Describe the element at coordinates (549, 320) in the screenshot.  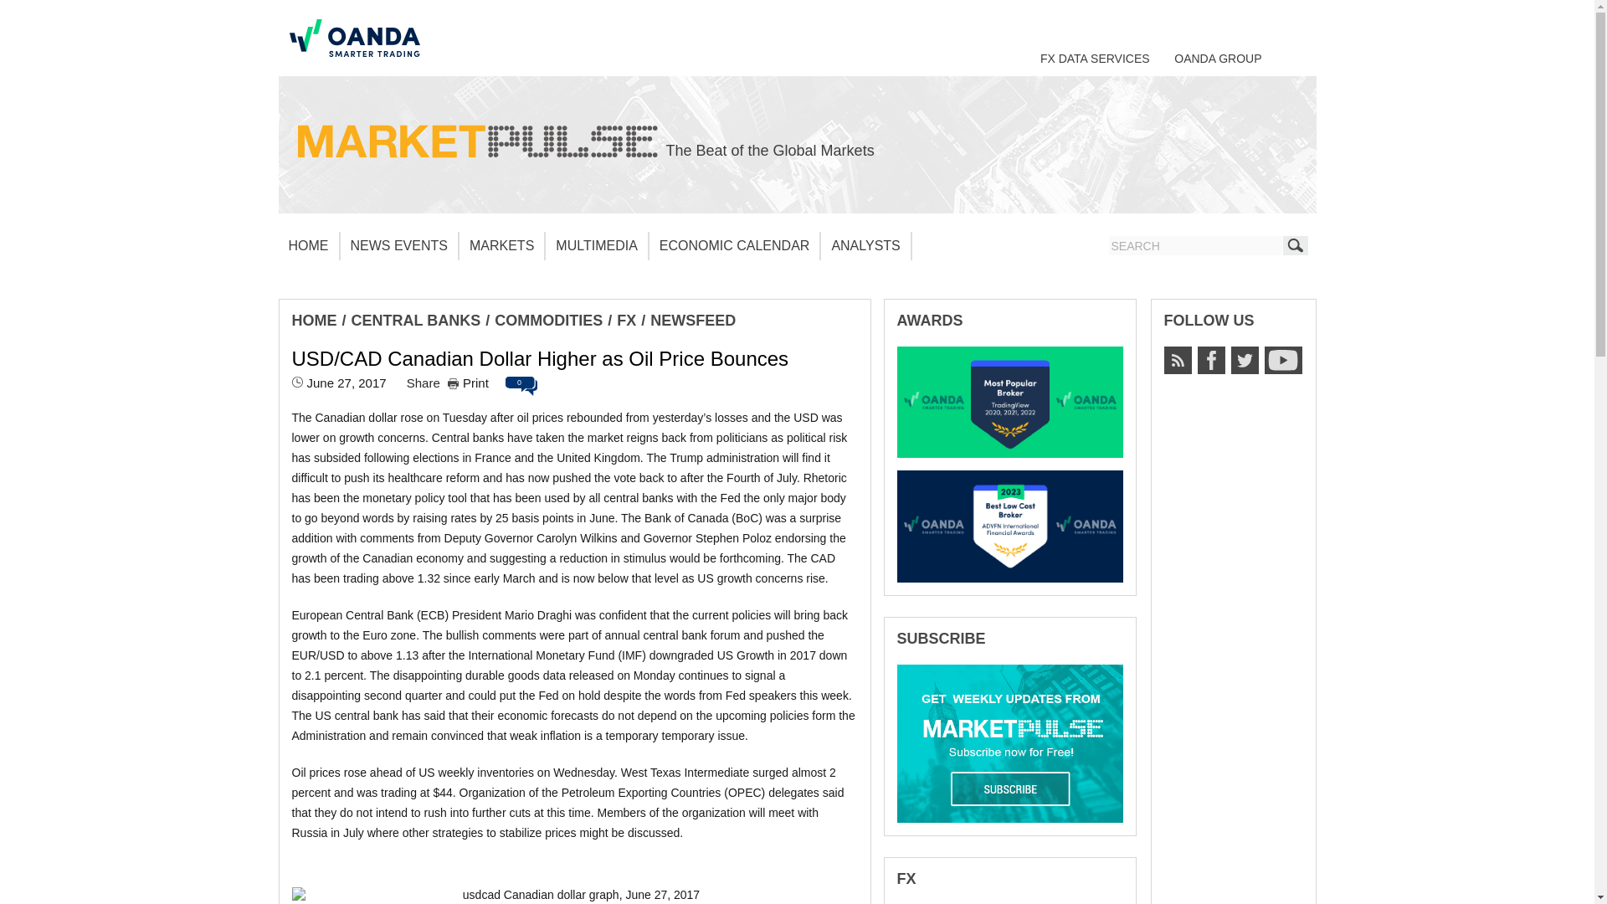
I see `COMMODITIES` at that location.